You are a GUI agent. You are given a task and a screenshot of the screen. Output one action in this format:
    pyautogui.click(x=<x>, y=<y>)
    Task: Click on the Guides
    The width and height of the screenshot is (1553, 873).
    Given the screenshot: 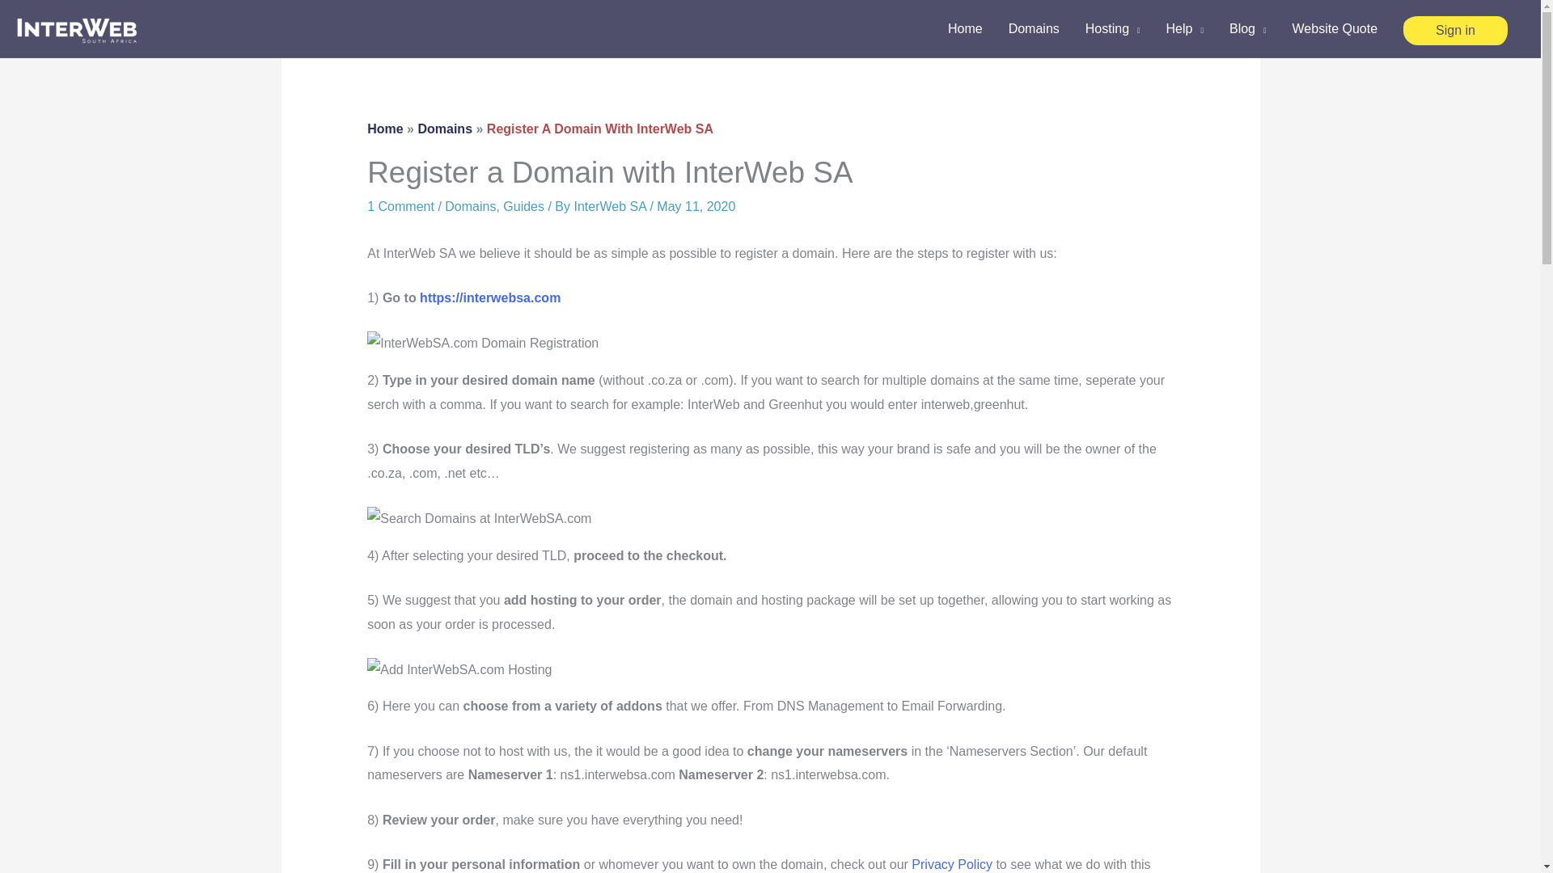 What is the action you would take?
    pyautogui.click(x=524, y=205)
    